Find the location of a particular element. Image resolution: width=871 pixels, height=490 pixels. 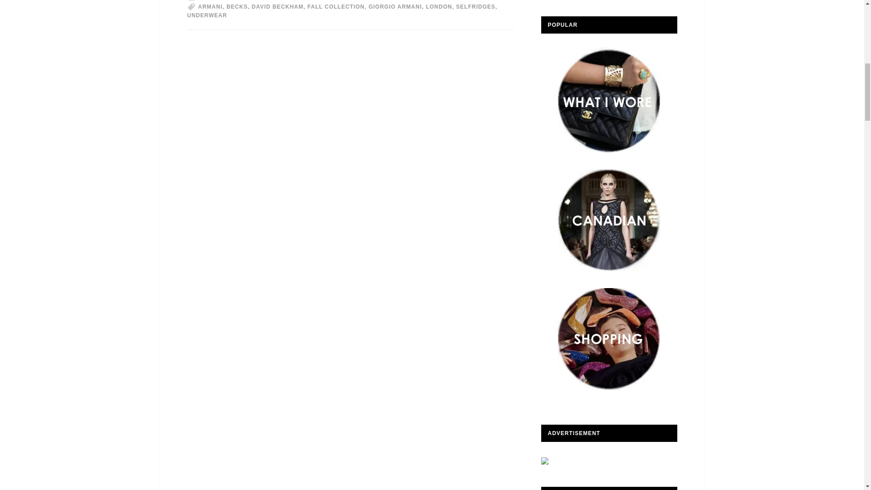

SELFRIDGES is located at coordinates (475, 6).